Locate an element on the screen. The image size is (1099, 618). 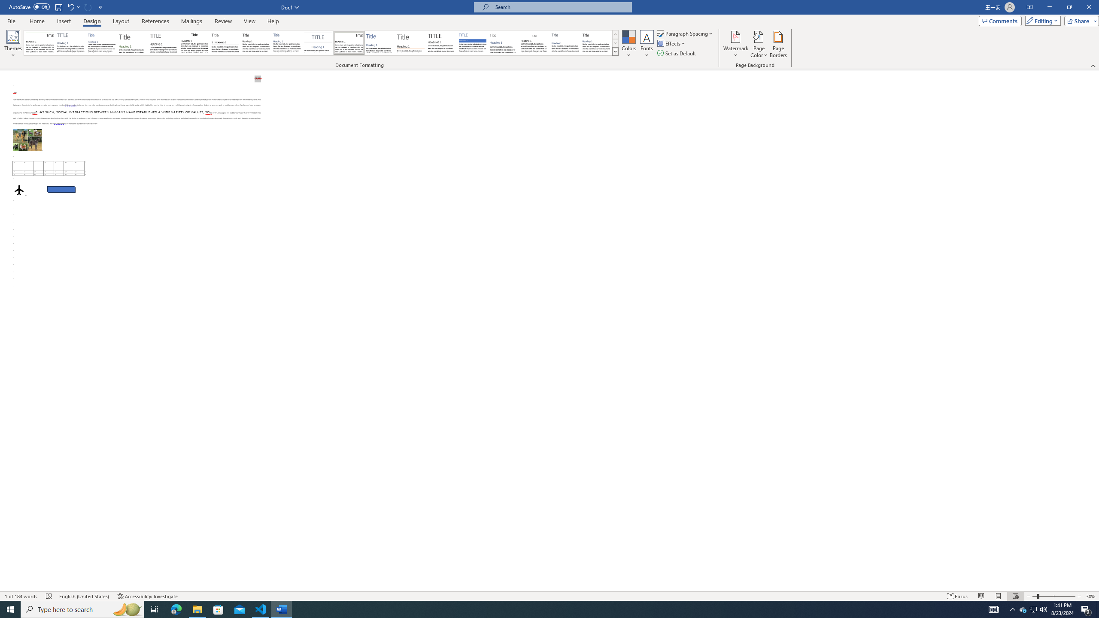
Watermark is located at coordinates (735, 44).